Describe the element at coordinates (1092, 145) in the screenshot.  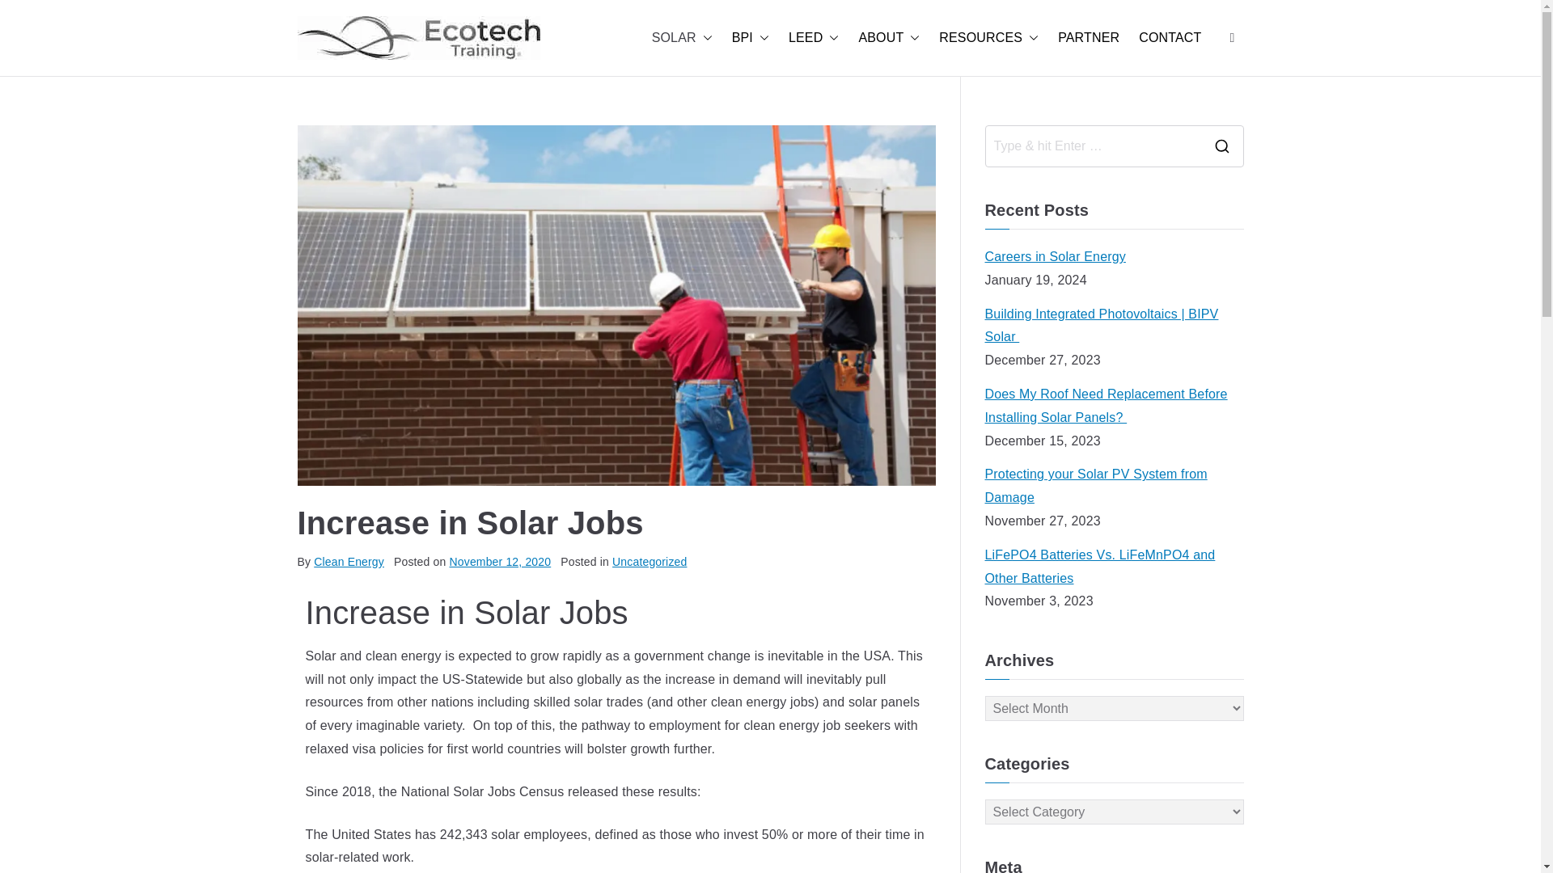
I see `Search for:` at that location.